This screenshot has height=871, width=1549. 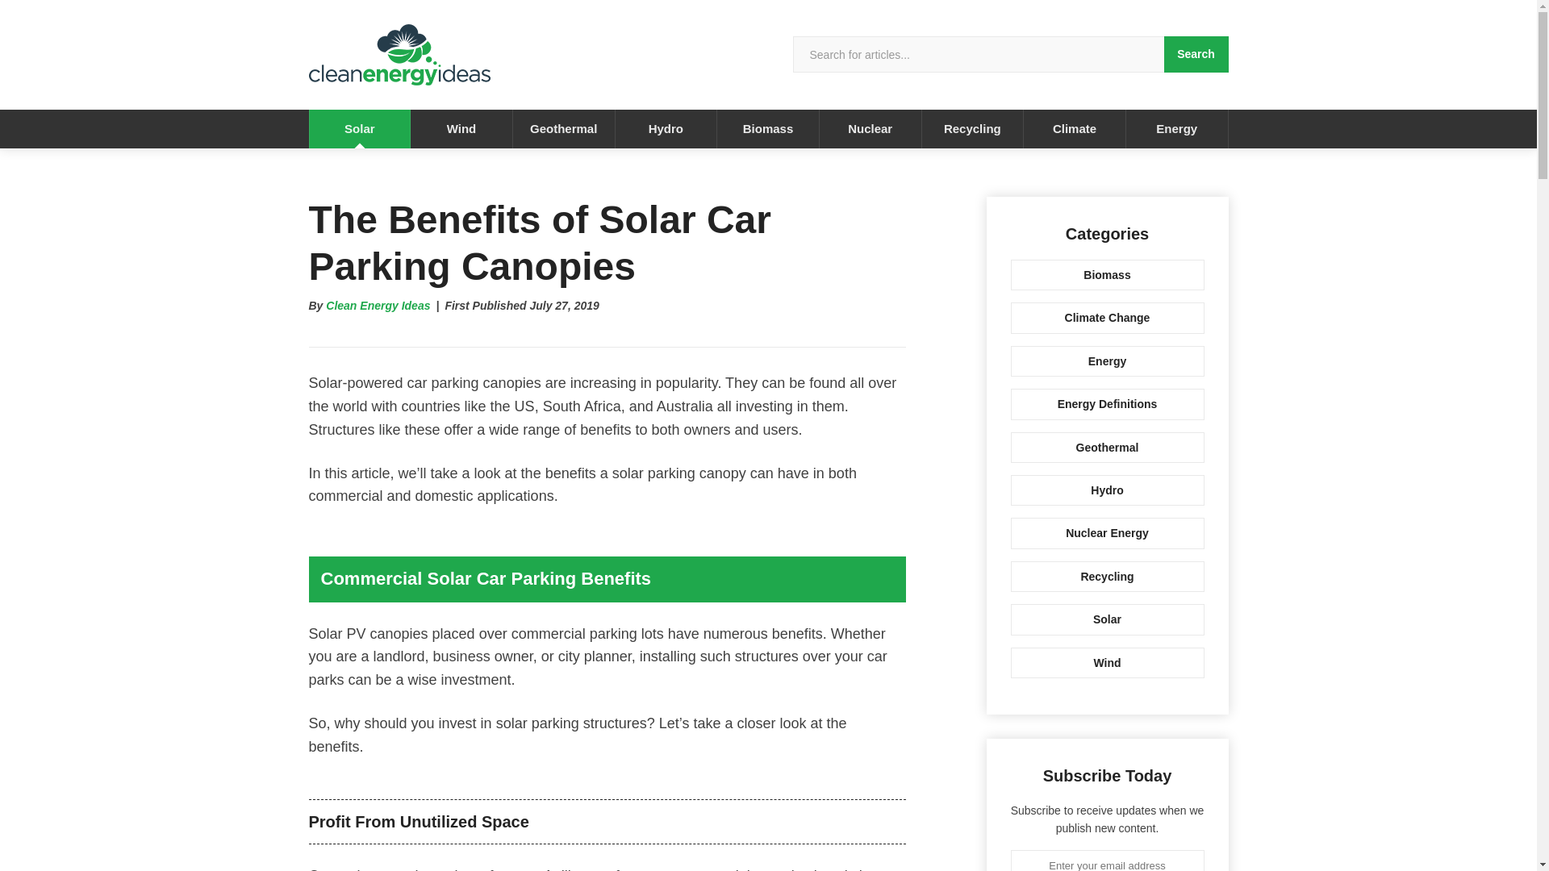 What do you see at coordinates (378, 305) in the screenshot?
I see `Clean Energy Ideas` at bounding box center [378, 305].